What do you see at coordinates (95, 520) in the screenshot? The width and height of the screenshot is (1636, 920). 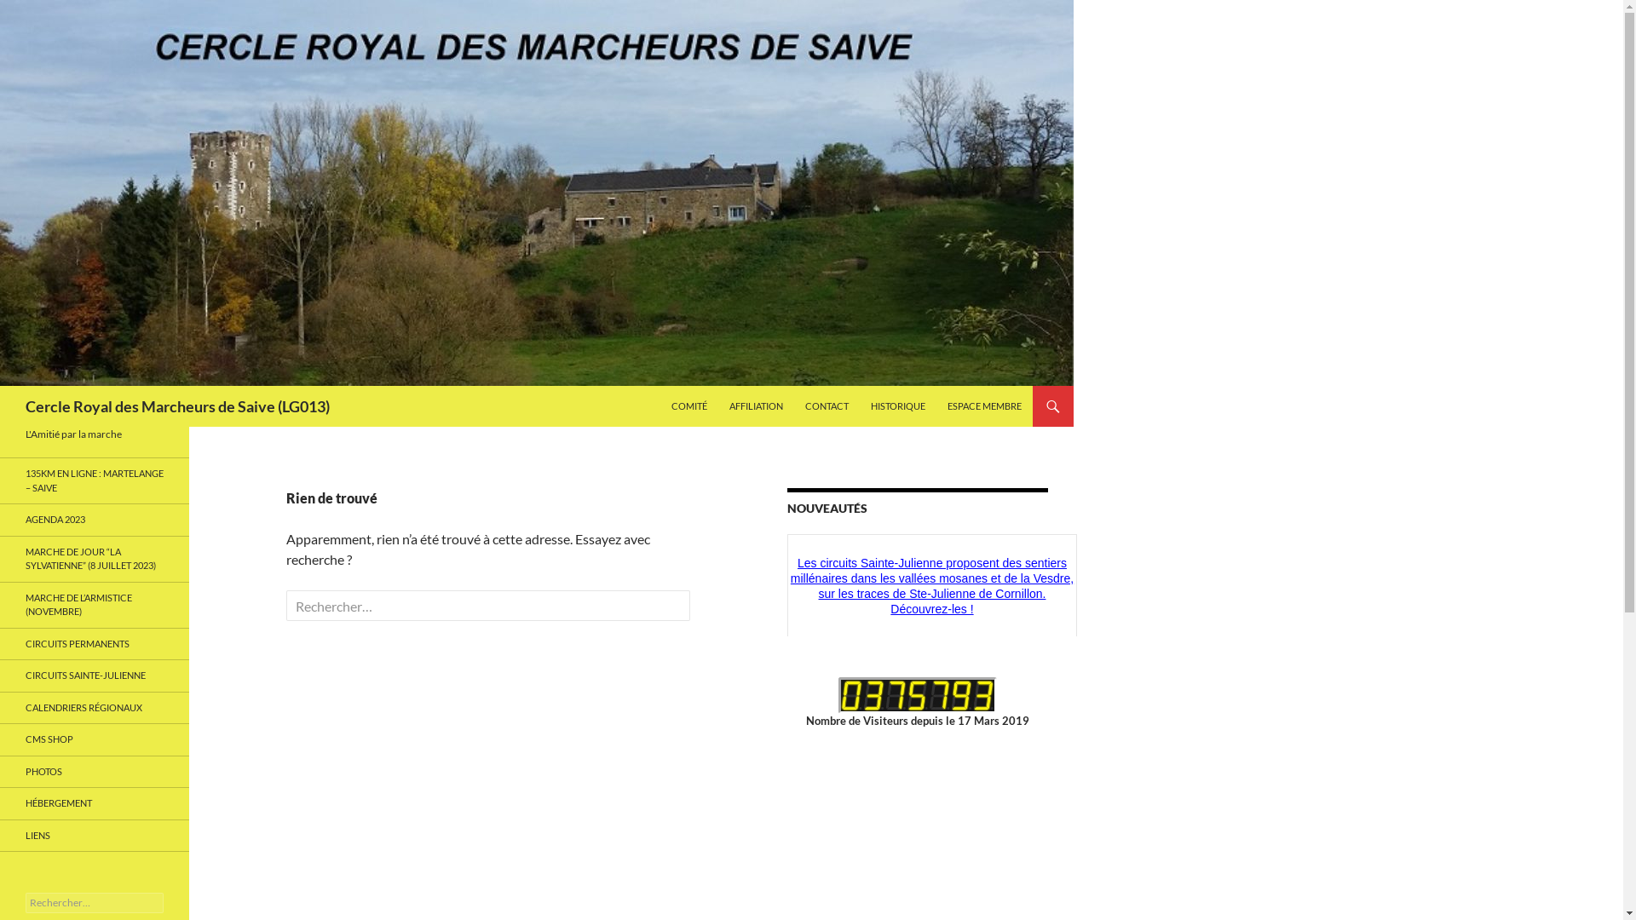 I see `AGENDA 2023` at bounding box center [95, 520].